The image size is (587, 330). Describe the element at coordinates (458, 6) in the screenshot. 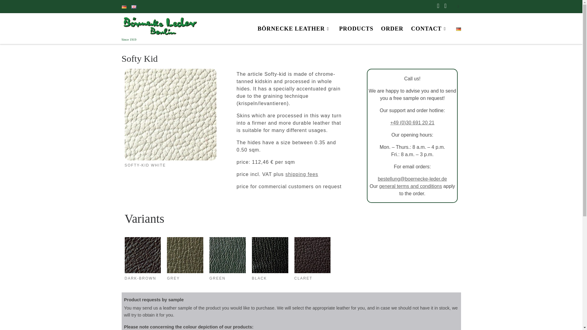

I see `Search` at that location.